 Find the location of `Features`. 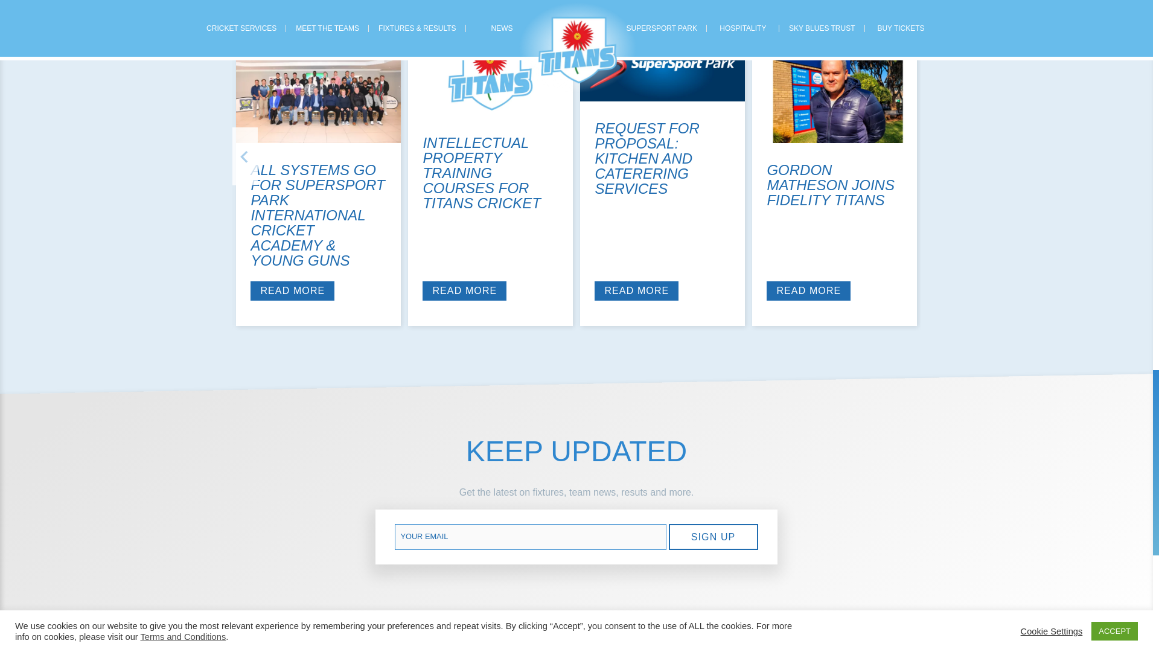

Features is located at coordinates (435, 43).